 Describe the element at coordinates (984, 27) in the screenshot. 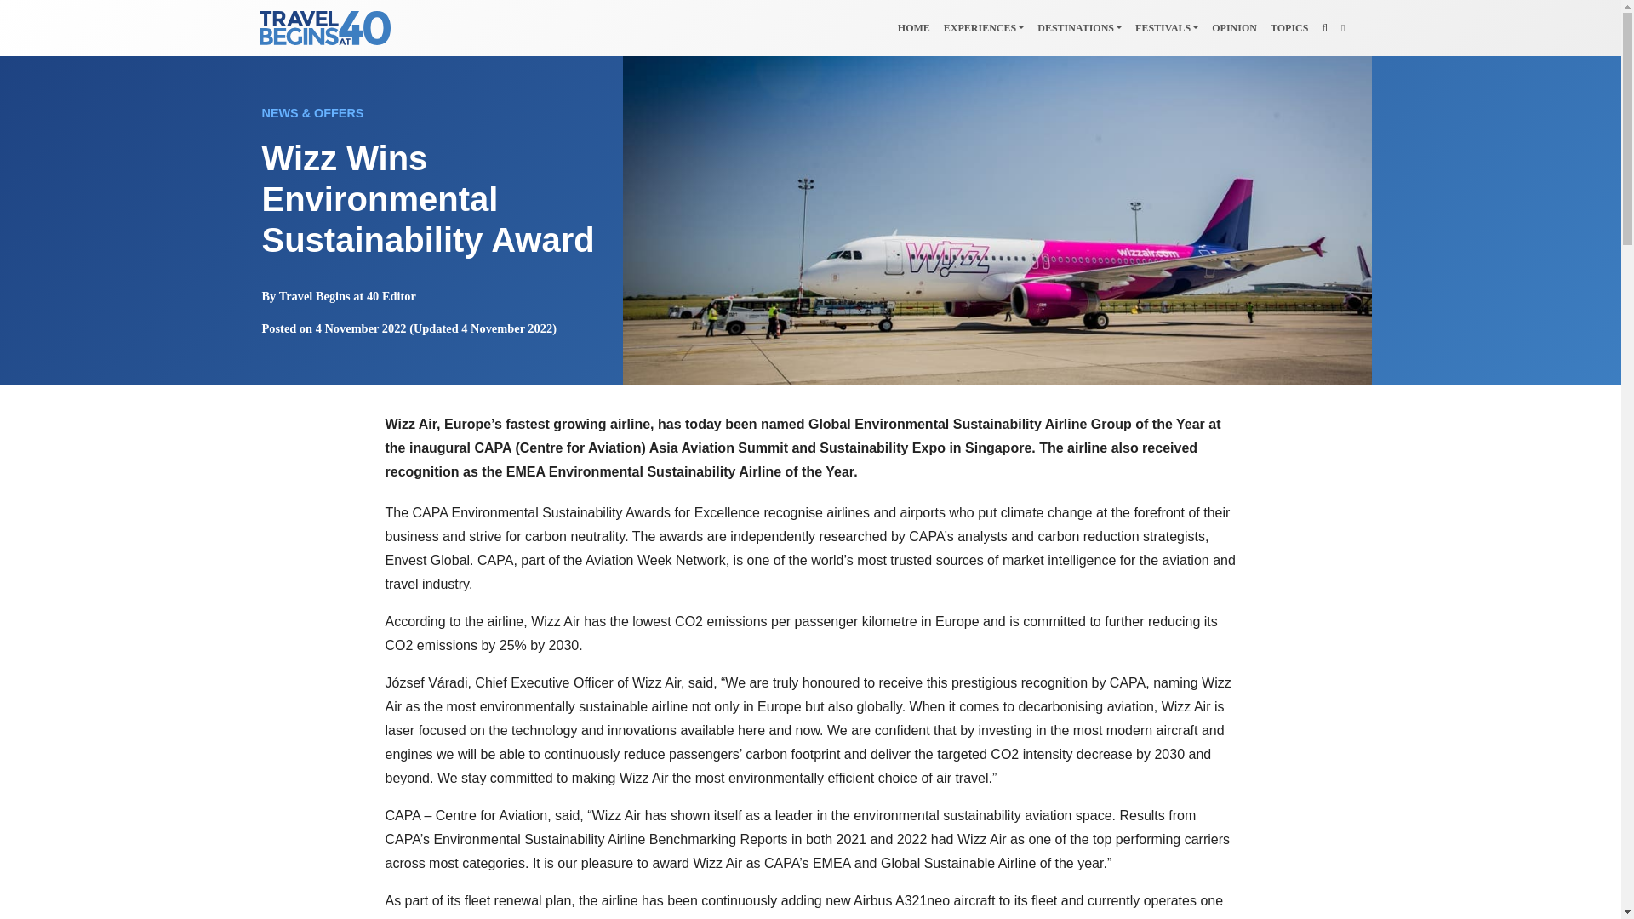

I see `Travel Experiences` at that location.